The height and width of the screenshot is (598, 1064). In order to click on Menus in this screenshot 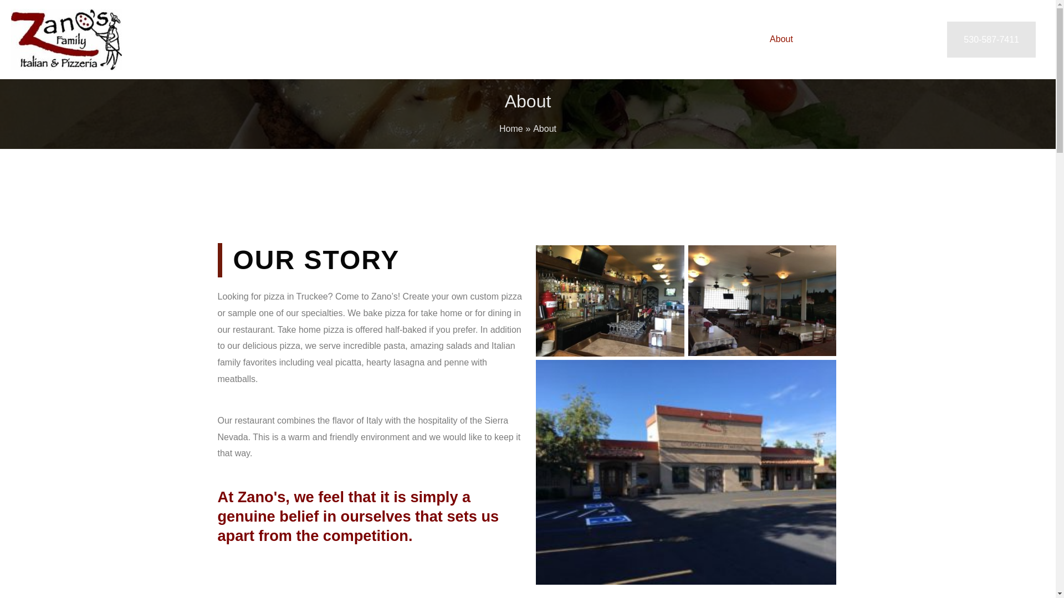, I will do `click(828, 39)`.